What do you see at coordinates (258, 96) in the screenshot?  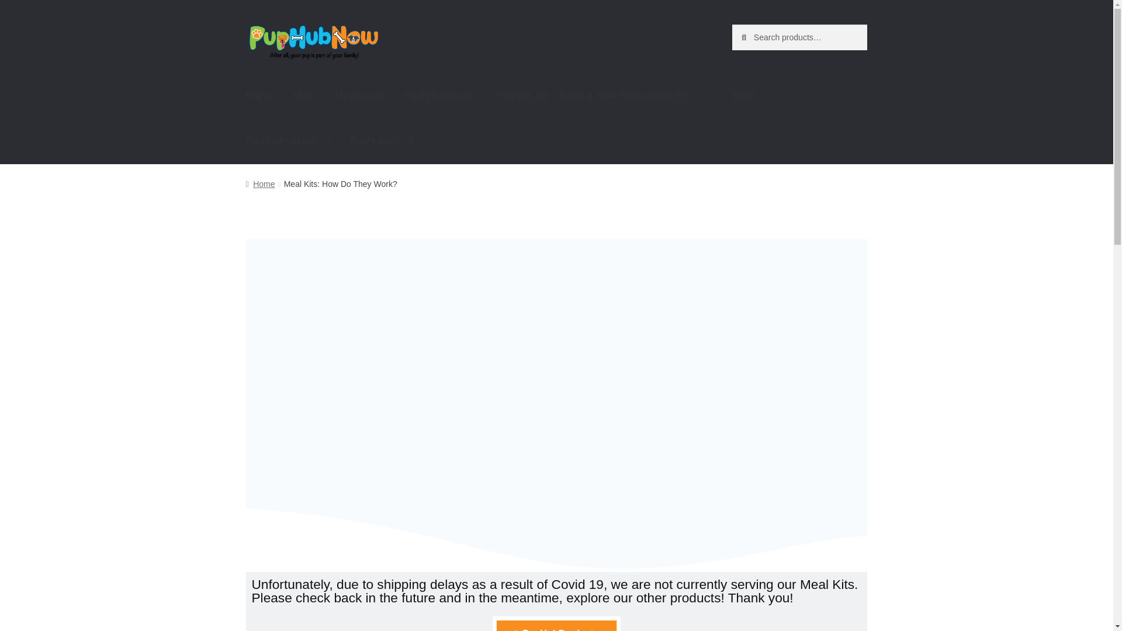 I see `Home` at bounding box center [258, 96].